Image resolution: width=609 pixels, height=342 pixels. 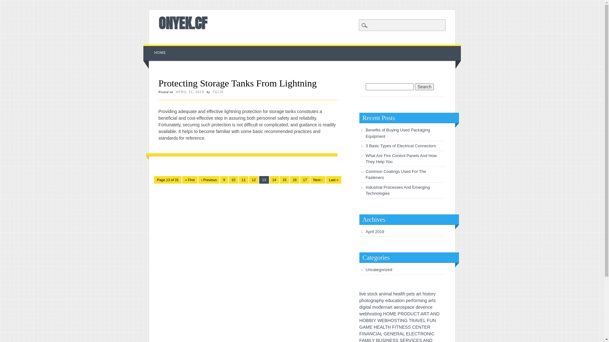 I want to click on L, so click(x=381, y=334).